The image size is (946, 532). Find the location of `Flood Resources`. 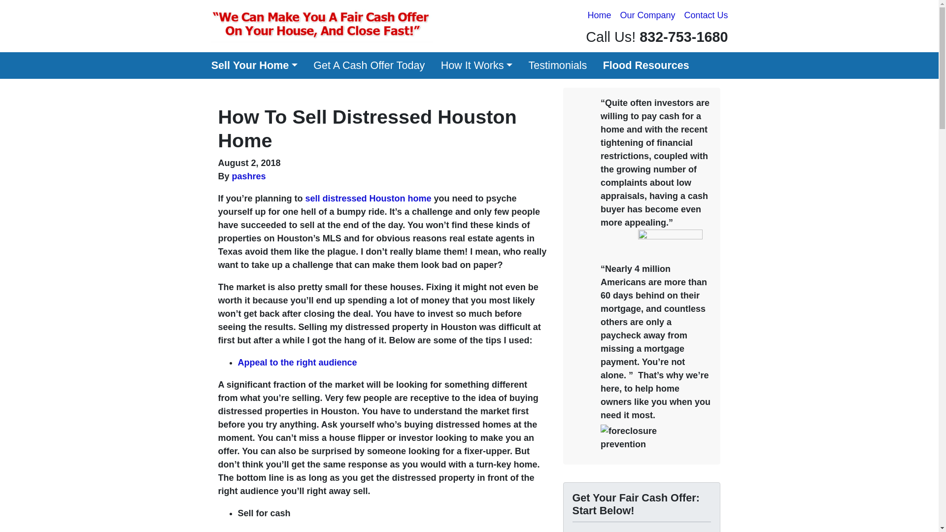

Flood Resources is located at coordinates (646, 65).